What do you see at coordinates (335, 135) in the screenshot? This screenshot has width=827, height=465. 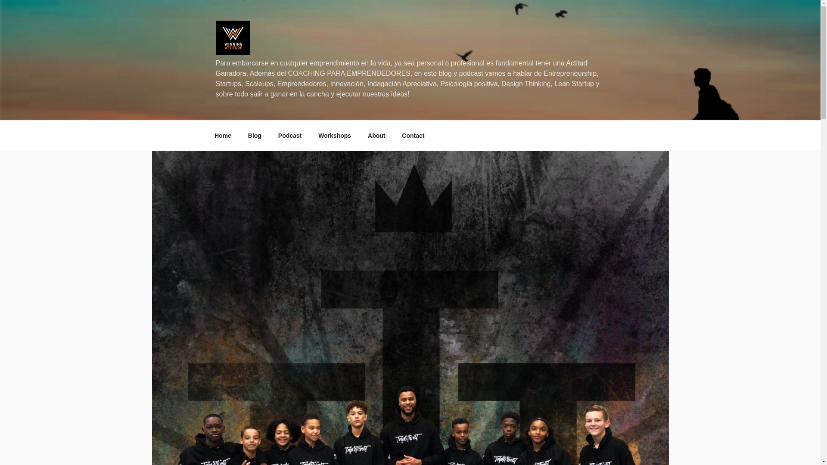 I see `Workshops` at bounding box center [335, 135].